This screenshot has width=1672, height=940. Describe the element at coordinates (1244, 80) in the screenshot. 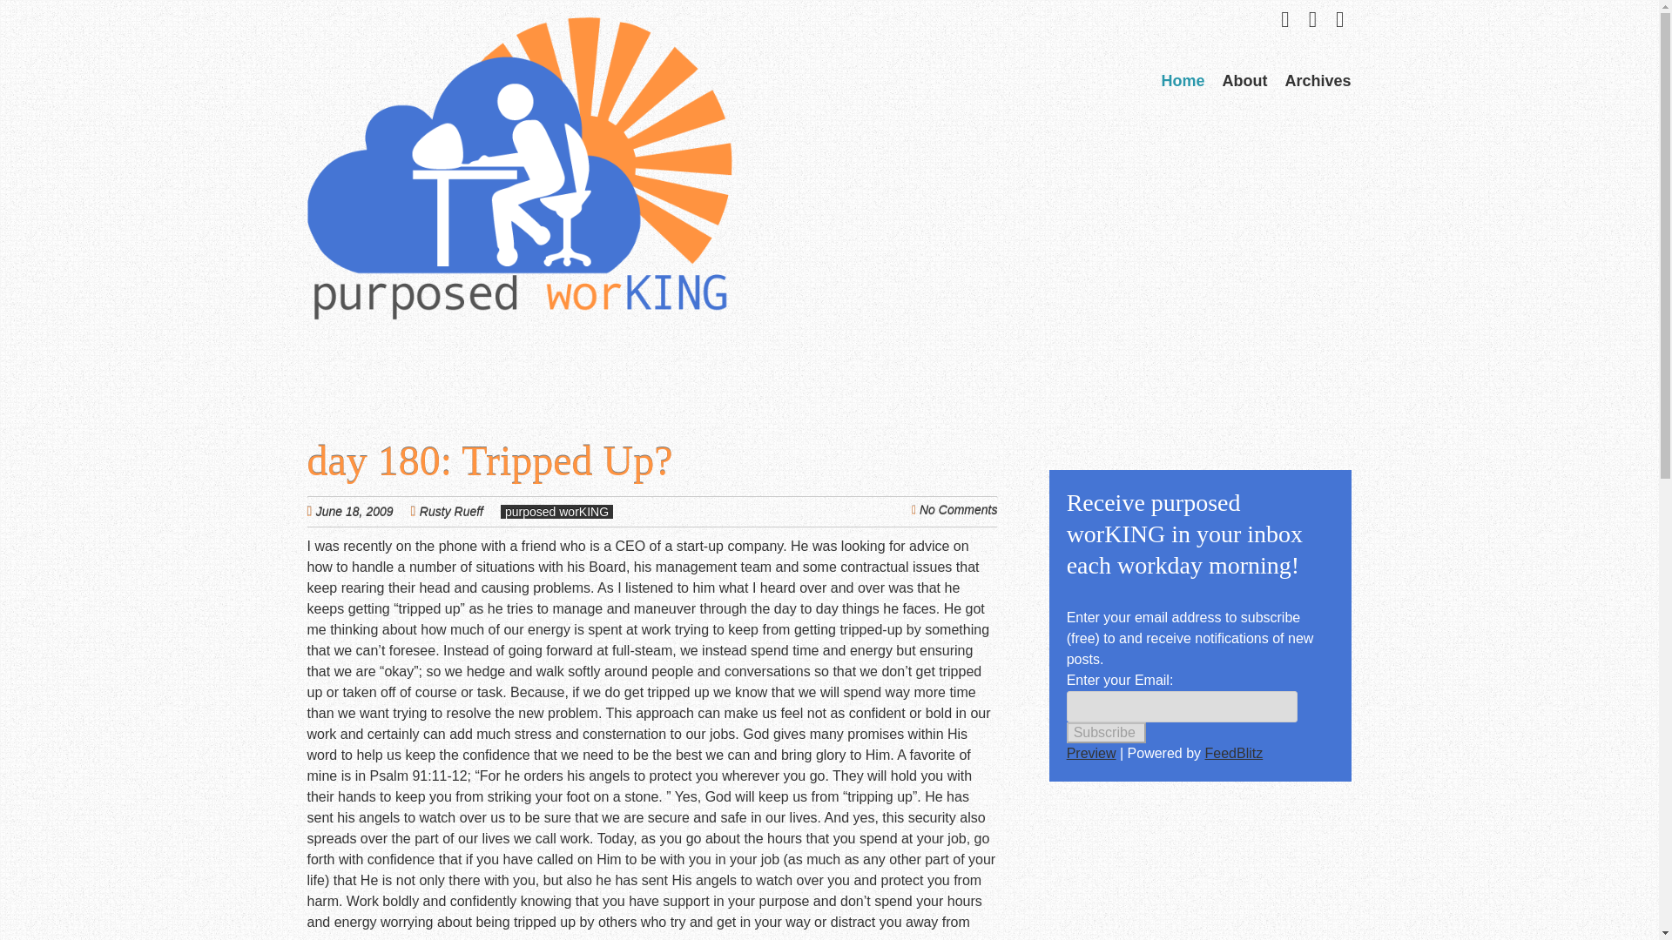

I see `About` at that location.